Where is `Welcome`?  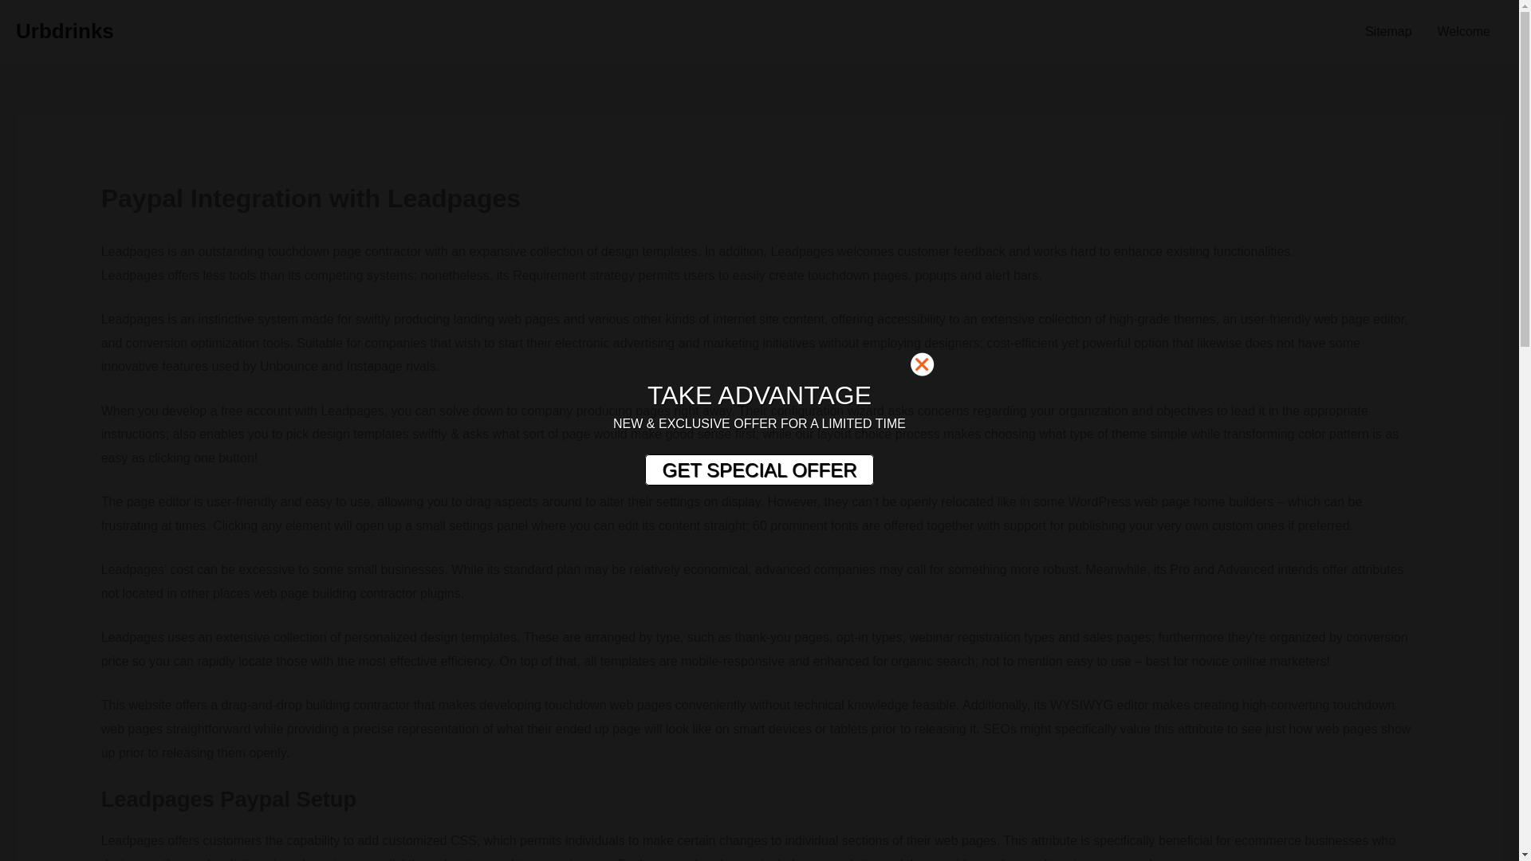 Welcome is located at coordinates (1464, 32).